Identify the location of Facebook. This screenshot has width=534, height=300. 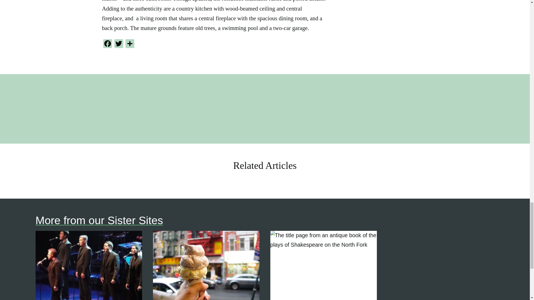
(107, 44).